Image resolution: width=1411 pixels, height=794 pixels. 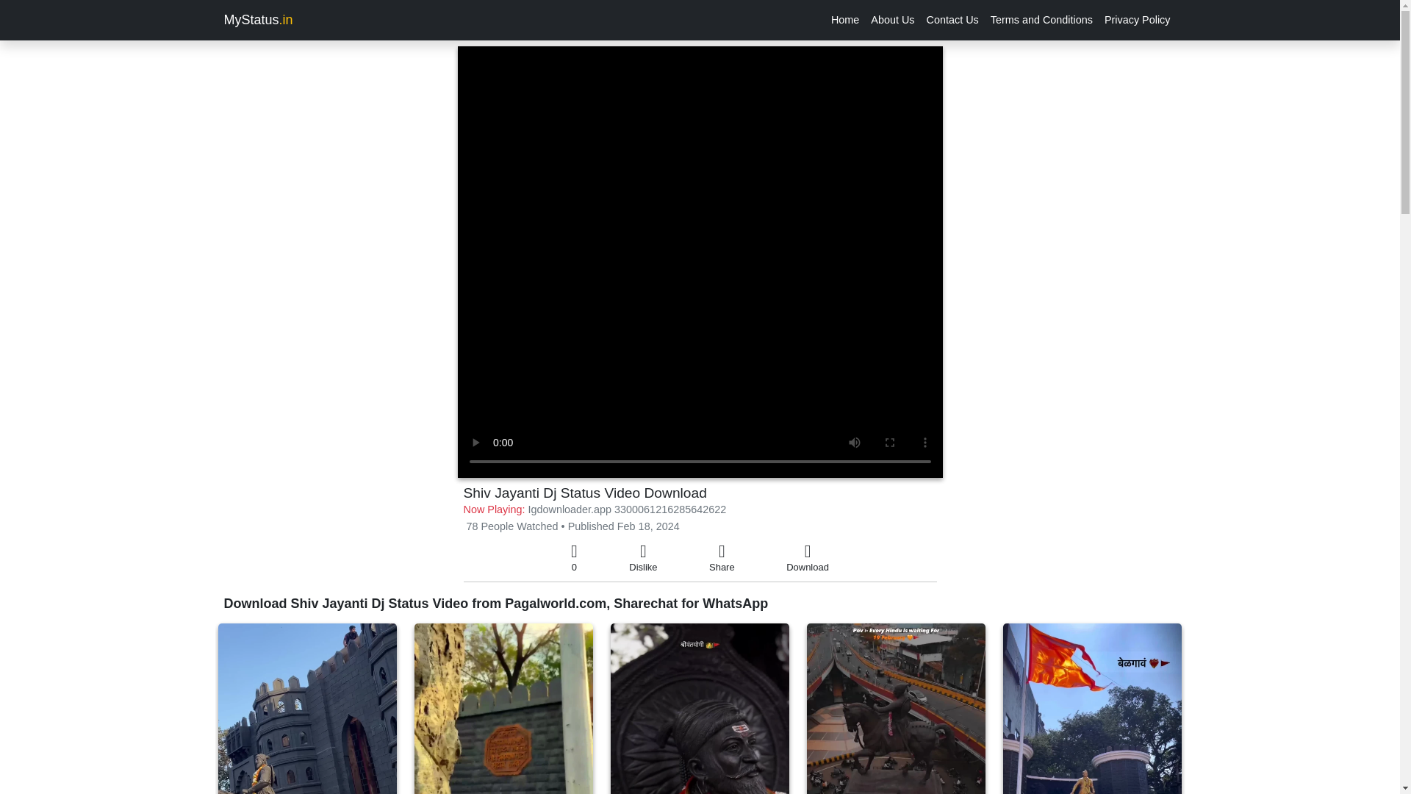 I want to click on Share, so click(x=722, y=559).